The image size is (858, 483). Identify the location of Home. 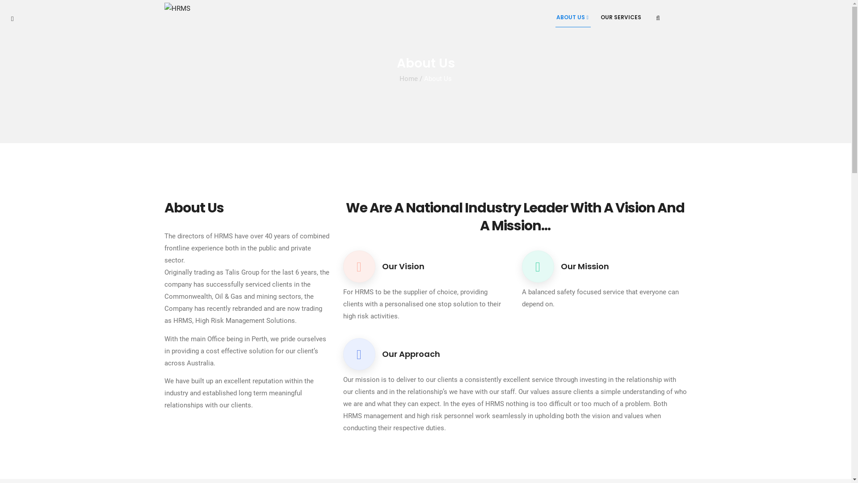
(408, 78).